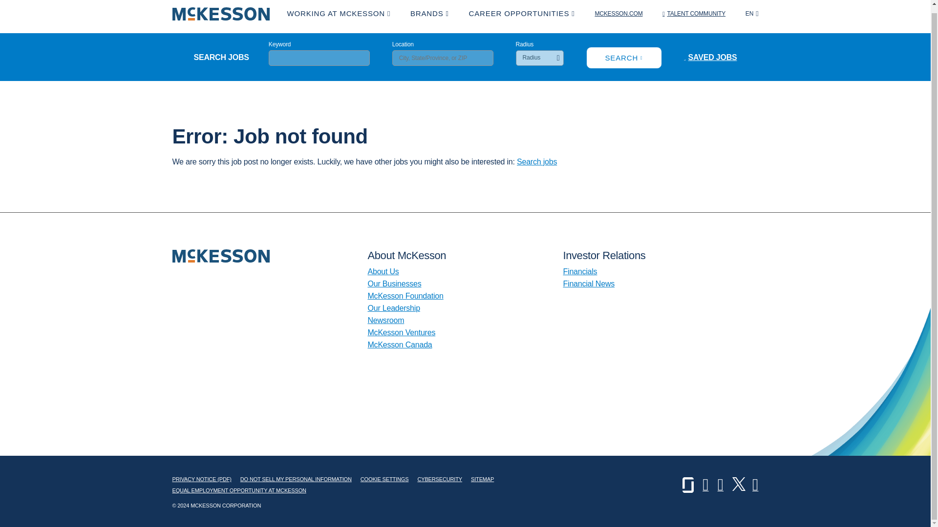 The height and width of the screenshot is (527, 938). I want to click on SEARCH, so click(624, 58).